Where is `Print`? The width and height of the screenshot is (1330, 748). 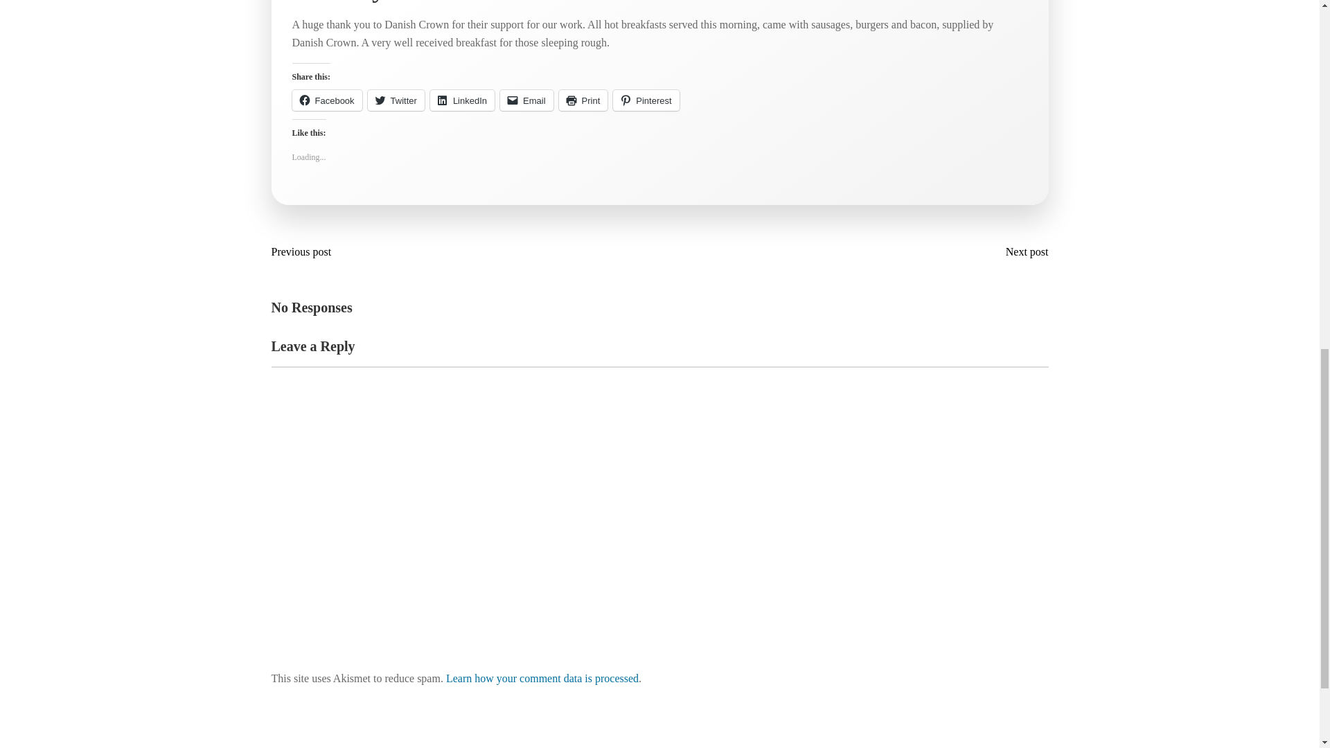 Print is located at coordinates (583, 100).